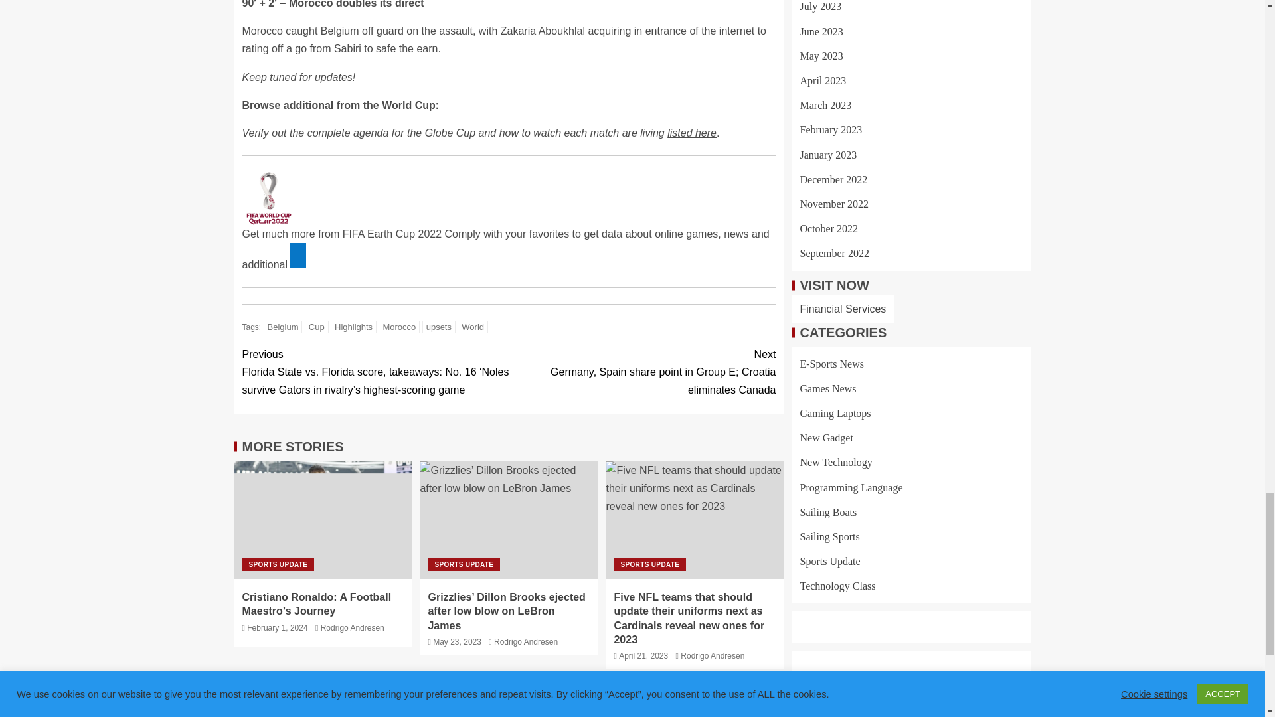 The width and height of the screenshot is (1275, 717). I want to click on Dota 2: Unraveling the Epic Journey, so click(934, 710).